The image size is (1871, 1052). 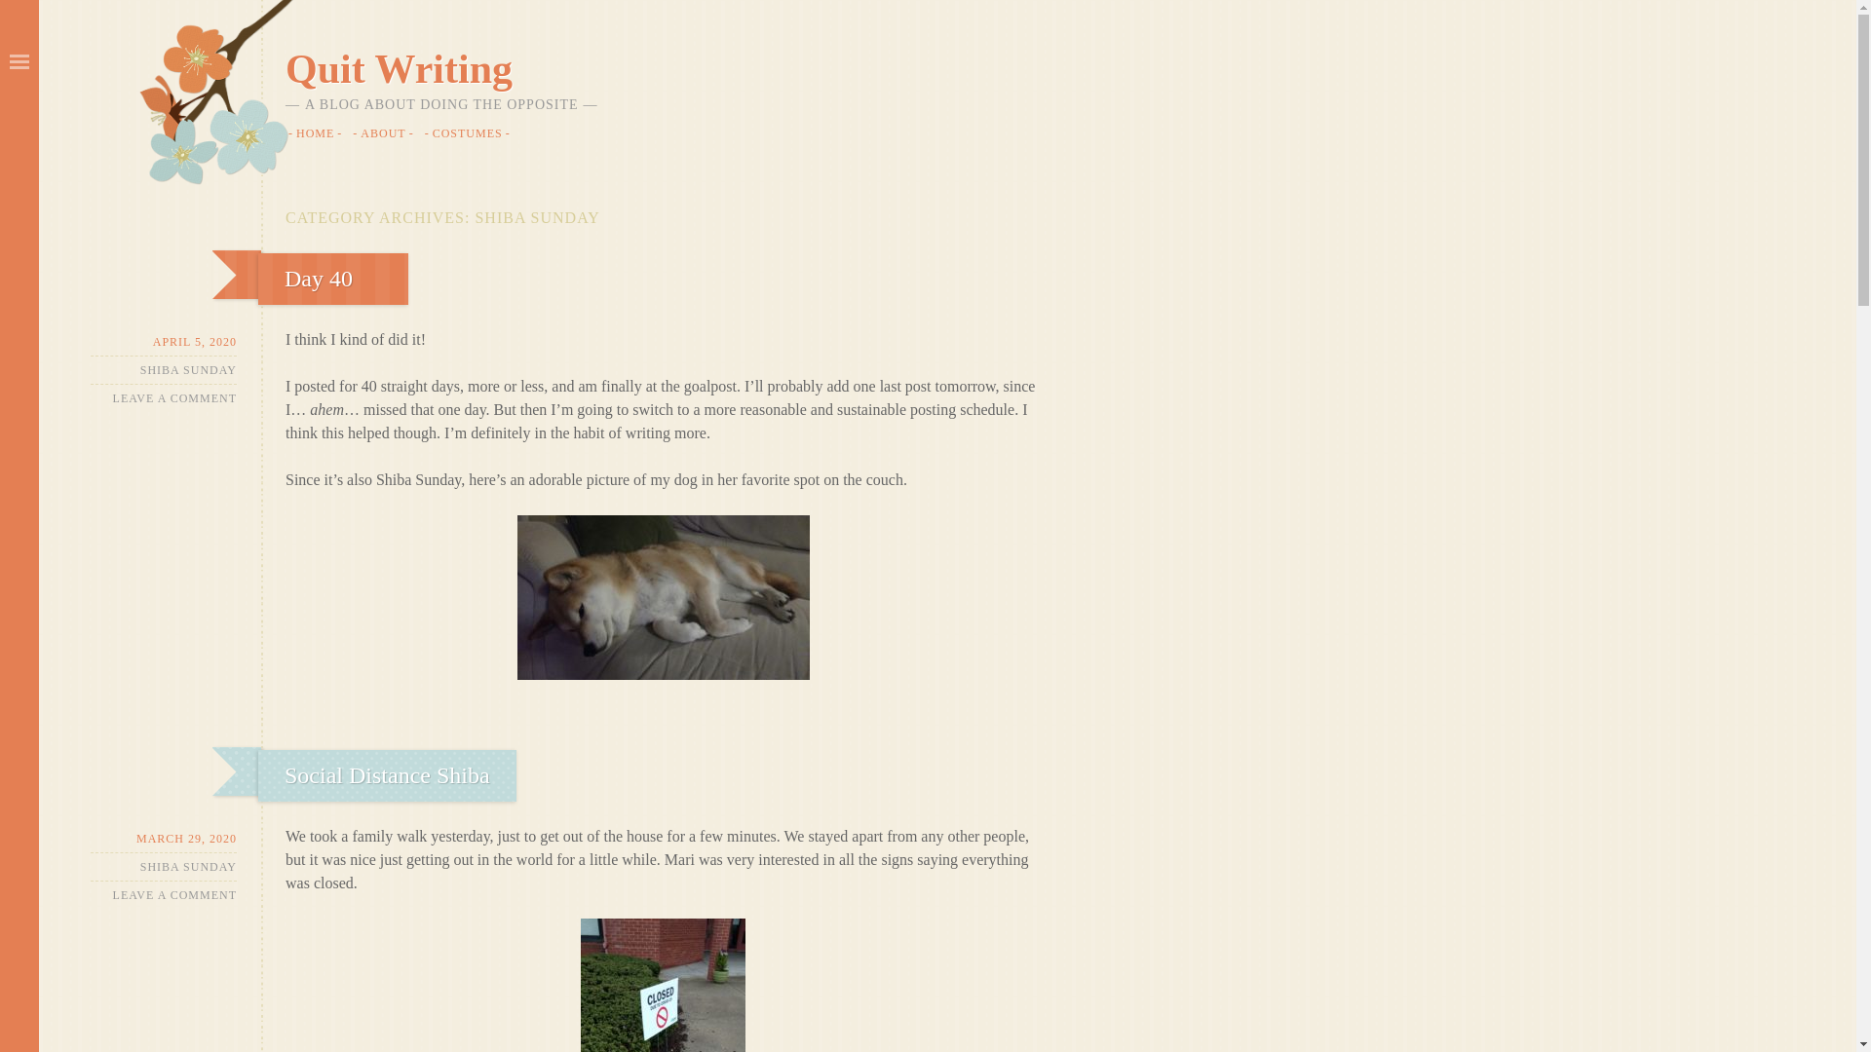 What do you see at coordinates (318, 279) in the screenshot?
I see `Day 40` at bounding box center [318, 279].